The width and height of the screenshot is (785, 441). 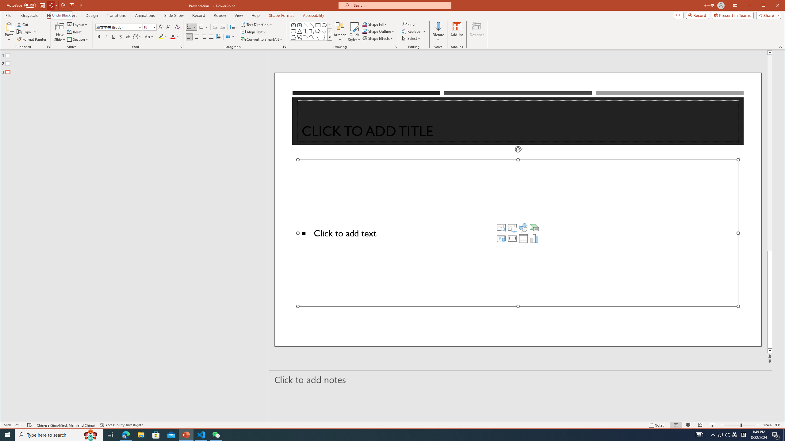 I want to click on Task View, so click(x=110, y=435).